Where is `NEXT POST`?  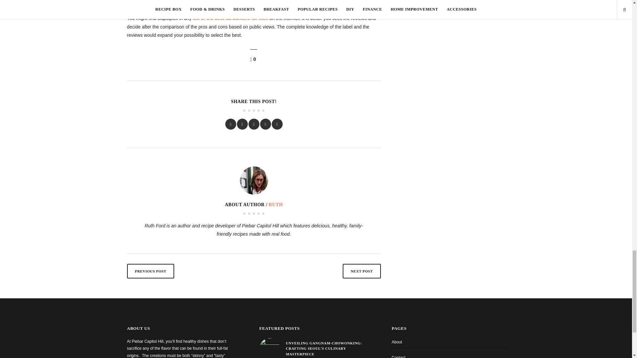 NEXT POST is located at coordinates (361, 271).